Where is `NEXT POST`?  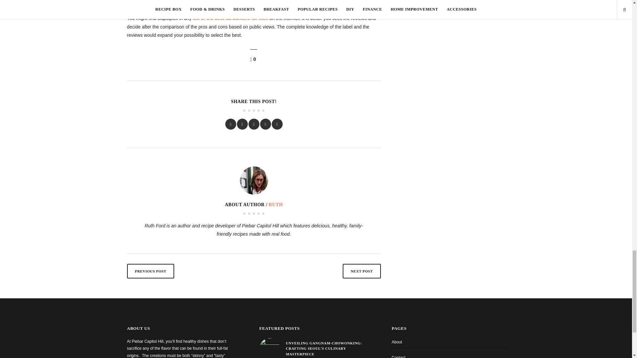 NEXT POST is located at coordinates (361, 271).